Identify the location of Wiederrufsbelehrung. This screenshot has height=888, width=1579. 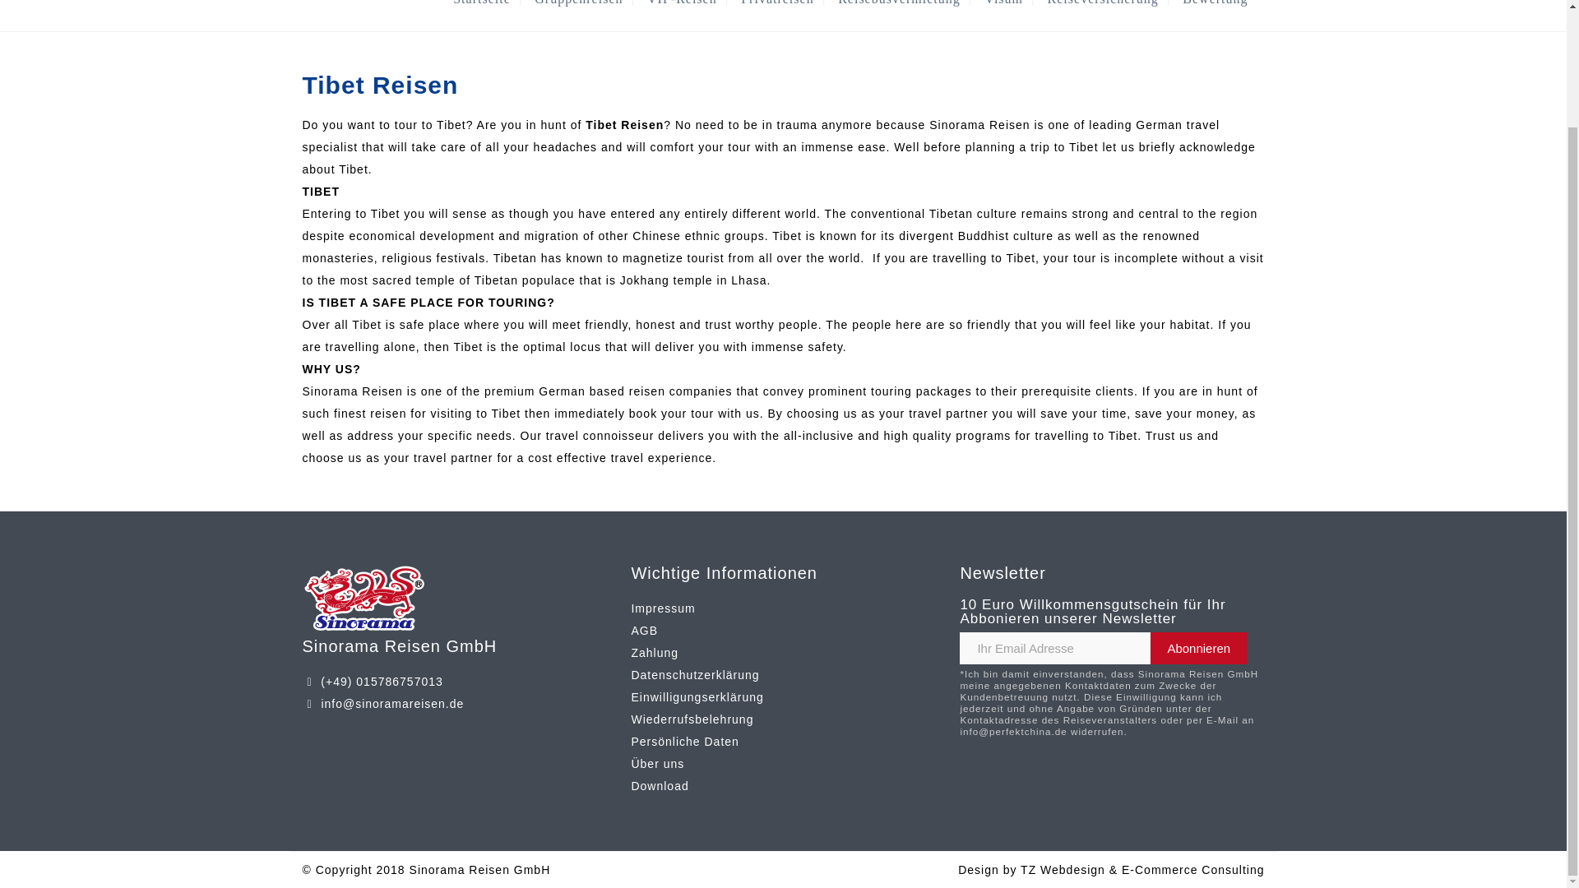
(691, 719).